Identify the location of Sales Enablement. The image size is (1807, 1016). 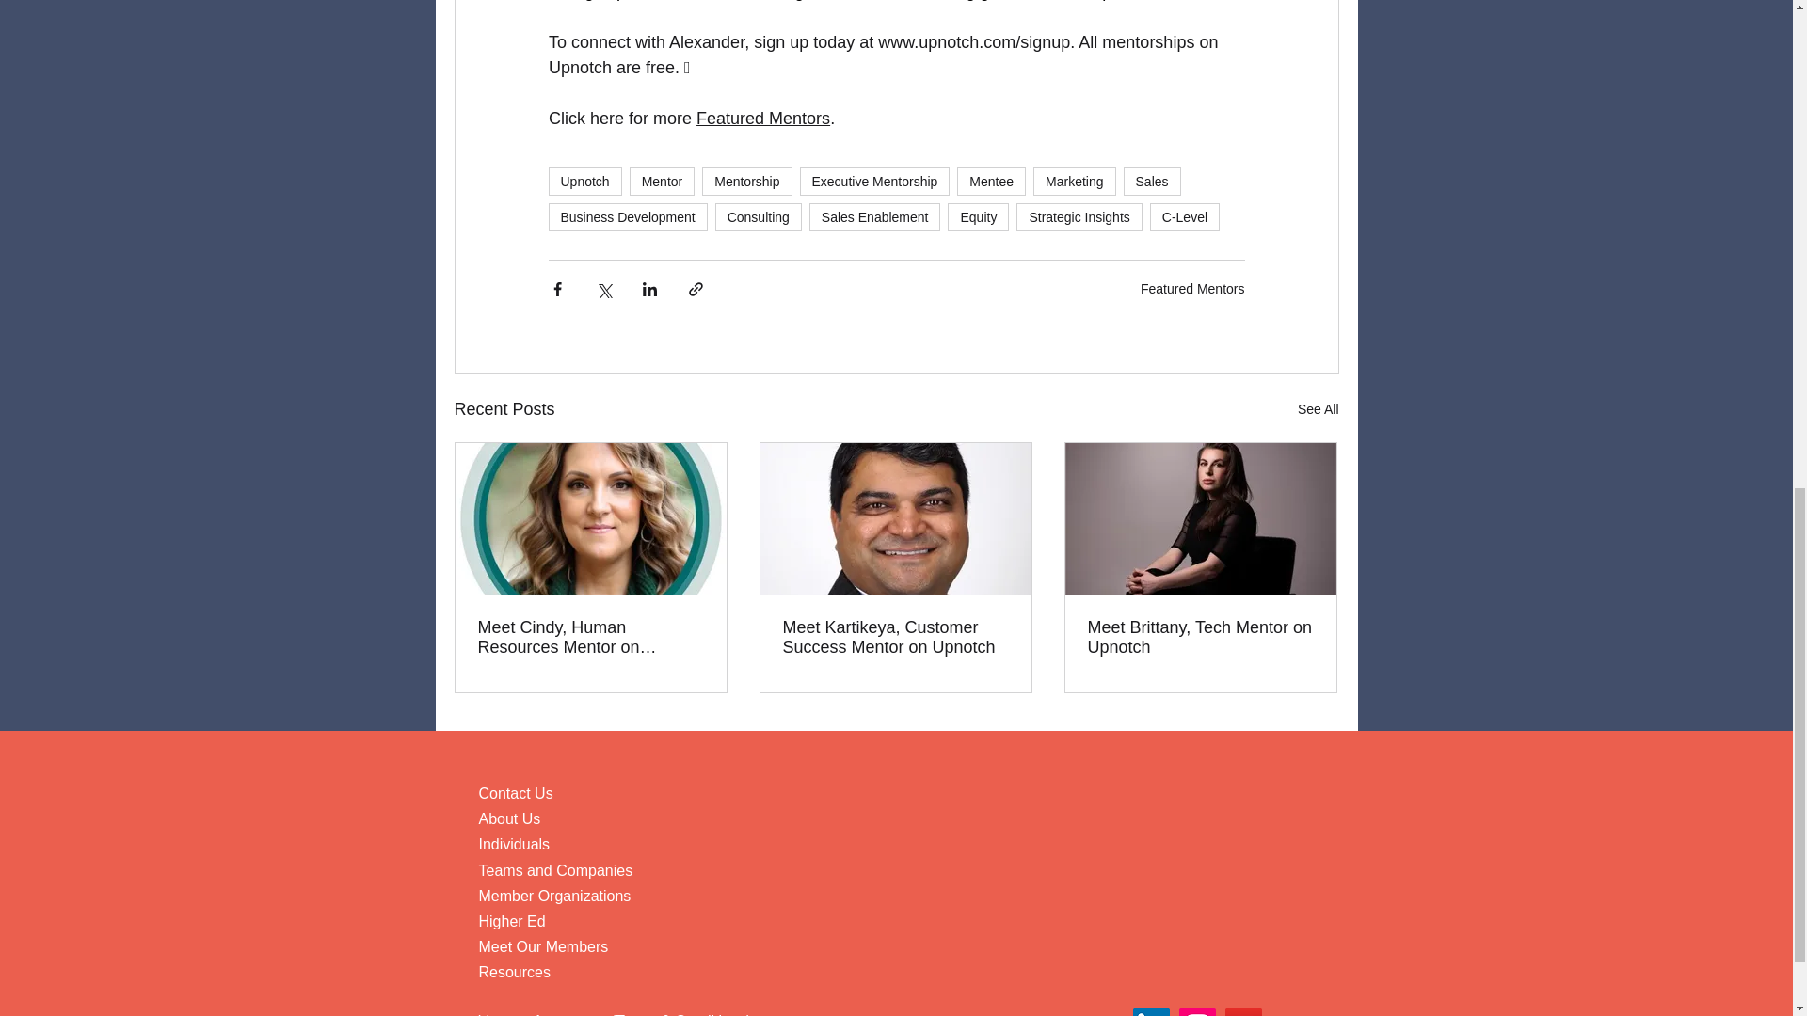
(875, 217).